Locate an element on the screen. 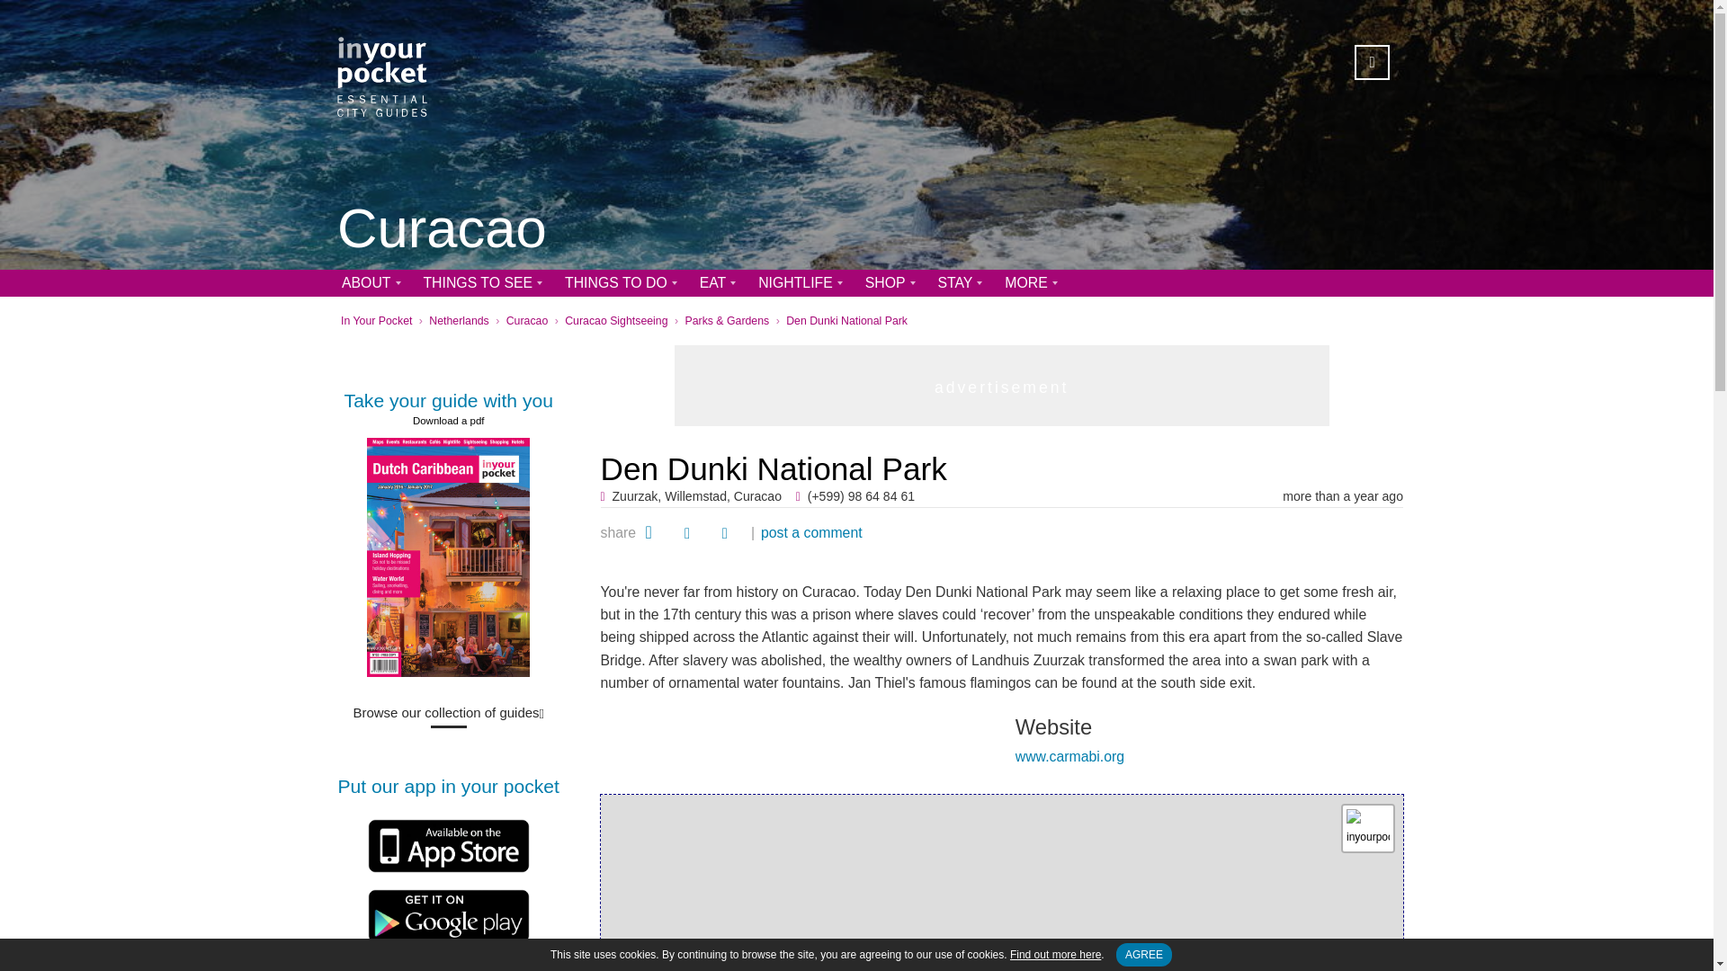 The height and width of the screenshot is (971, 1727). post a comment is located at coordinates (811, 532).